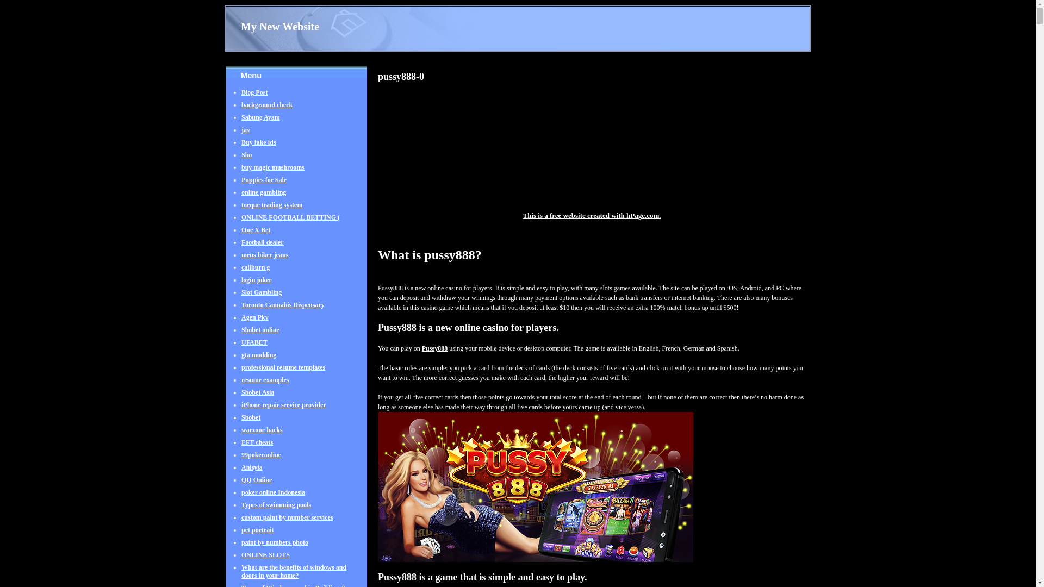 This screenshot has width=1044, height=587. I want to click on warzone hacks, so click(262, 435).